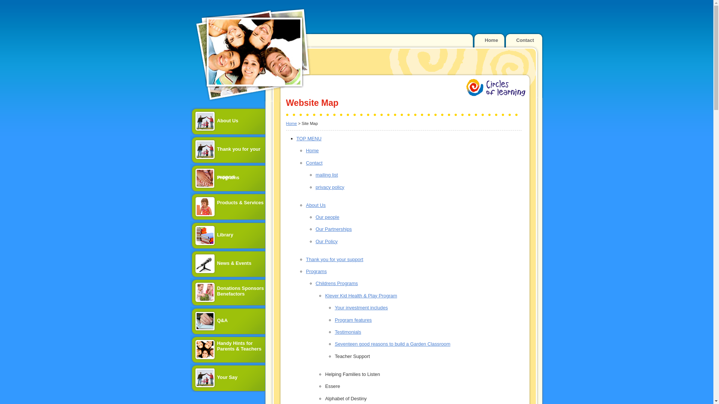 The image size is (719, 404). What do you see at coordinates (316, 205) in the screenshot?
I see `About Us` at bounding box center [316, 205].